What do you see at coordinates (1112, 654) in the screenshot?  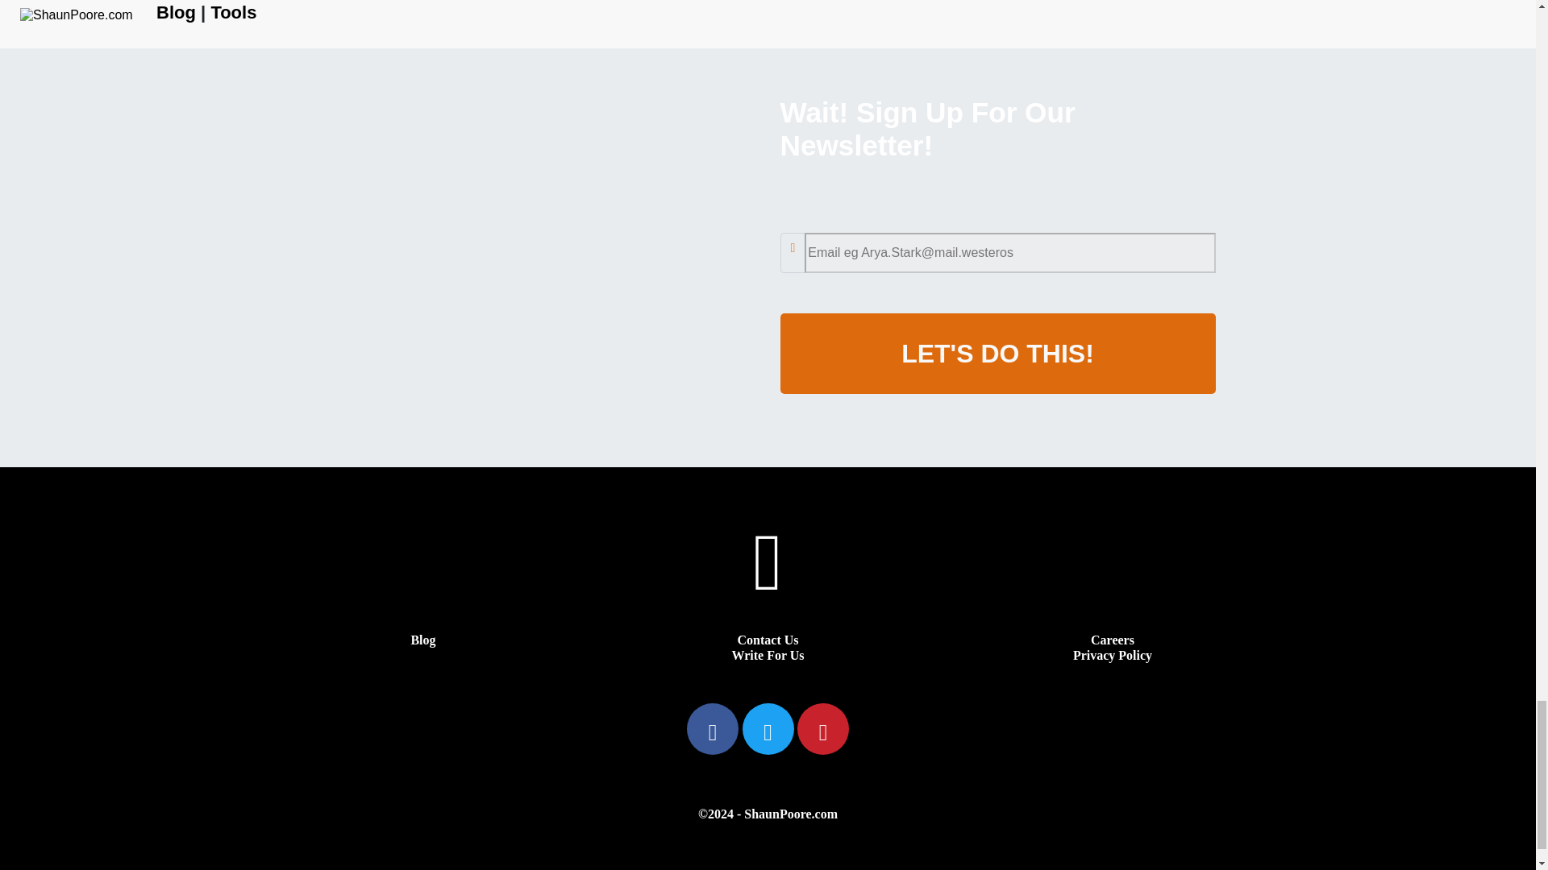 I see `Privacy Policy` at bounding box center [1112, 654].